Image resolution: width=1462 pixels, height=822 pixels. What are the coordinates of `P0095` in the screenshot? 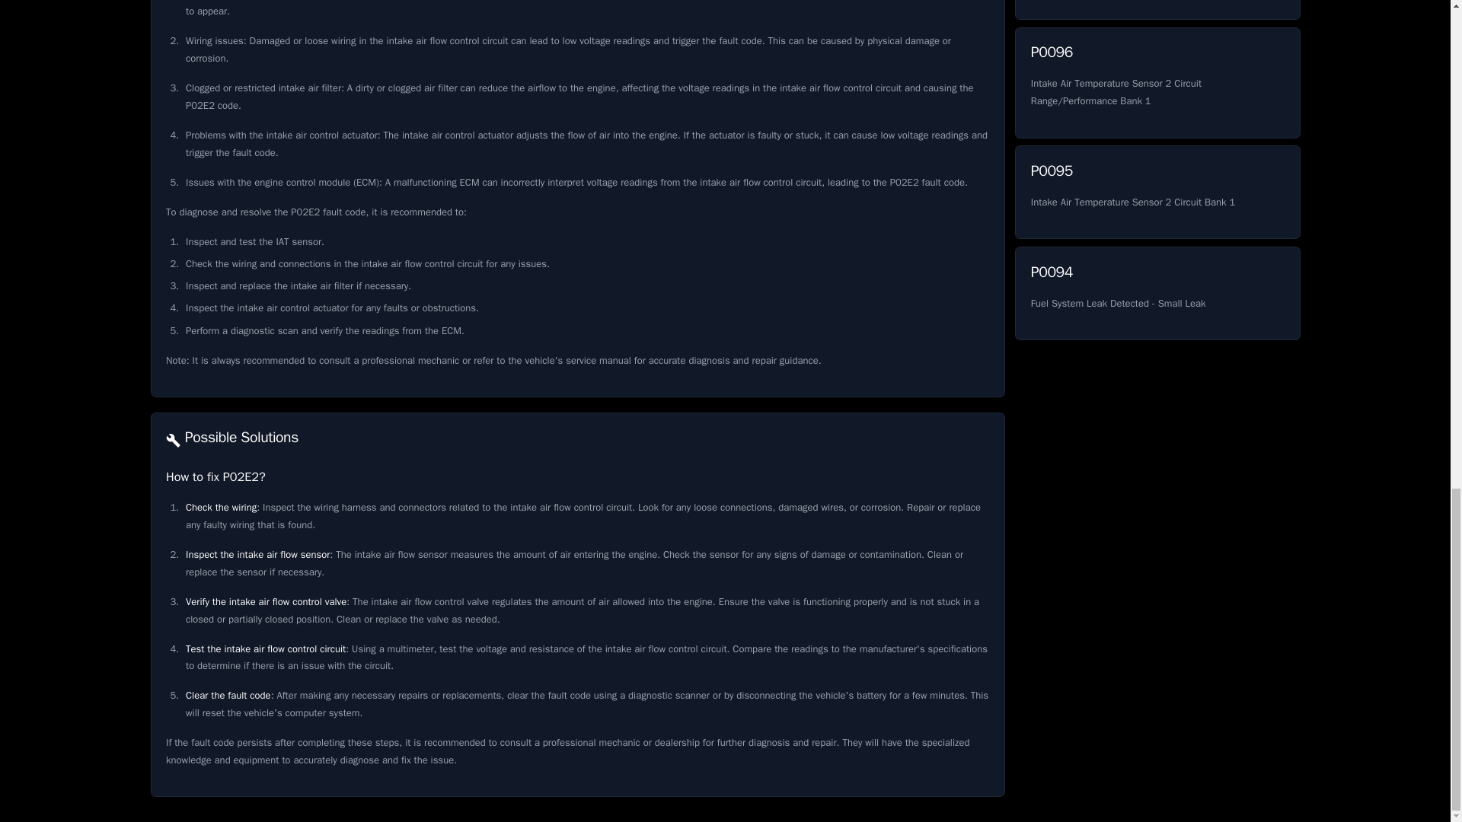 It's located at (1157, 294).